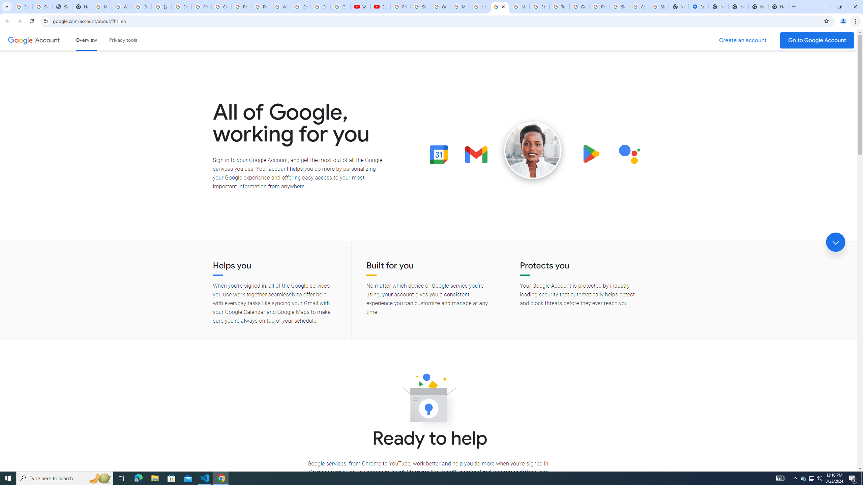  I want to click on Privacy tools, so click(123, 40).